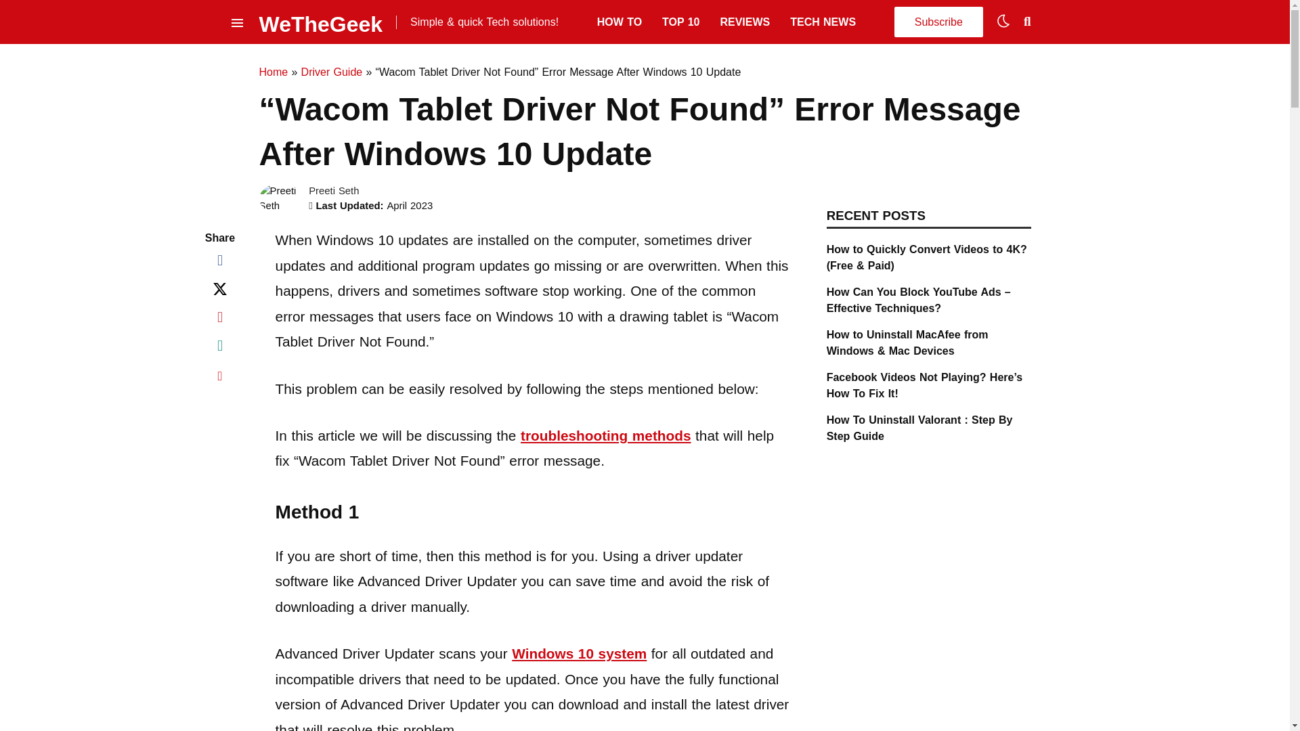  Describe the element at coordinates (680, 22) in the screenshot. I see `TOP 10` at that location.